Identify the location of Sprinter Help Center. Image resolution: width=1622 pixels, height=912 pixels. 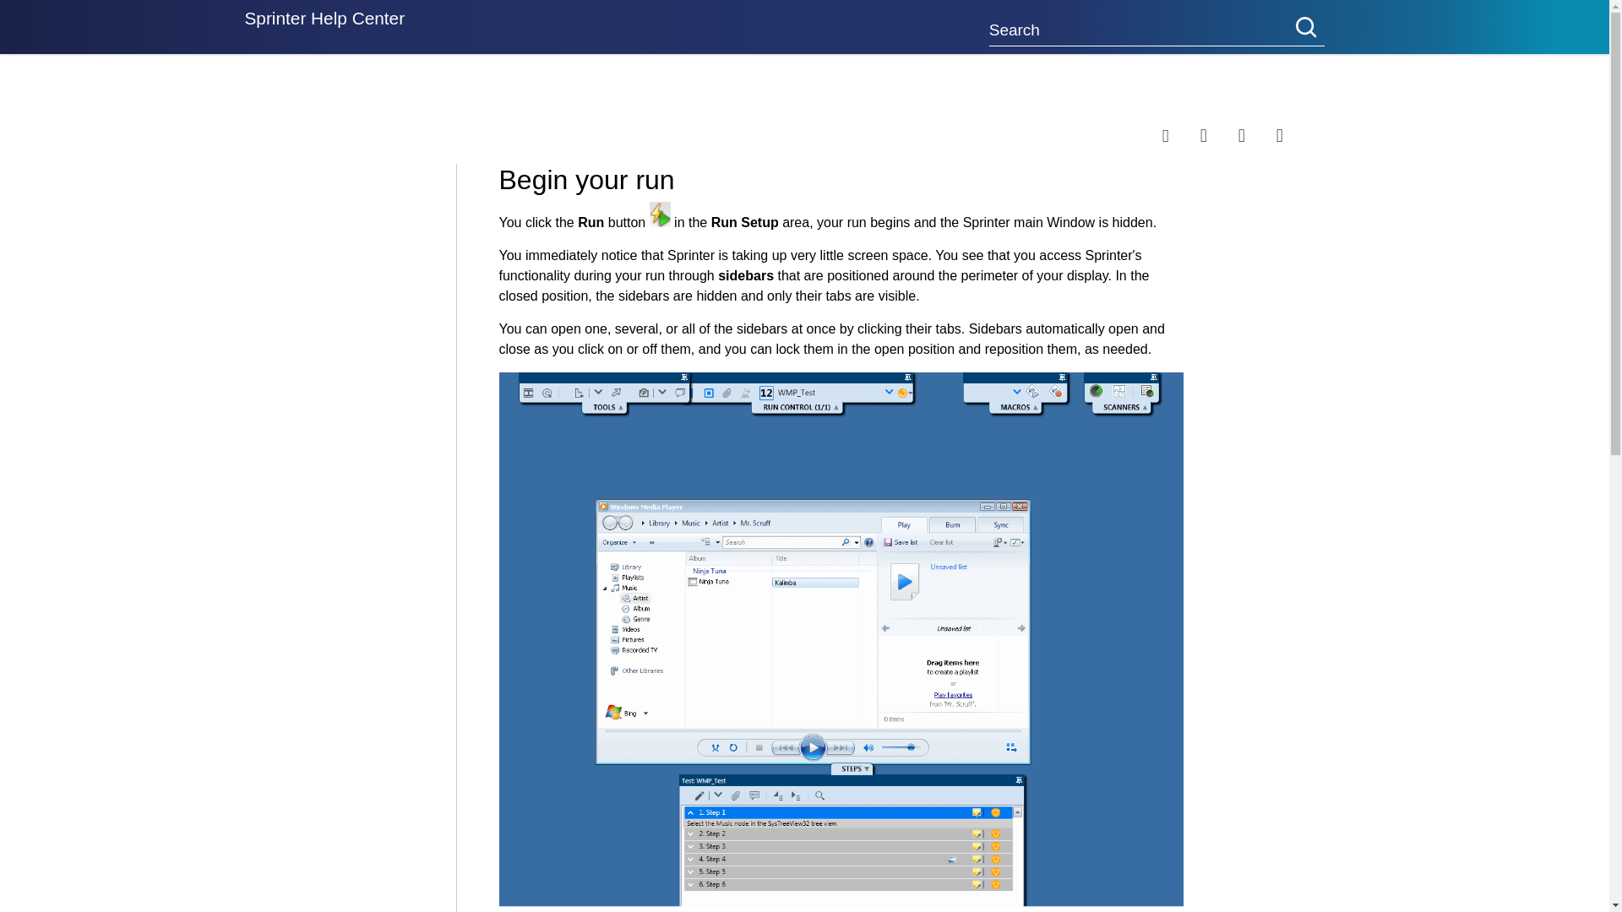
(324, 27).